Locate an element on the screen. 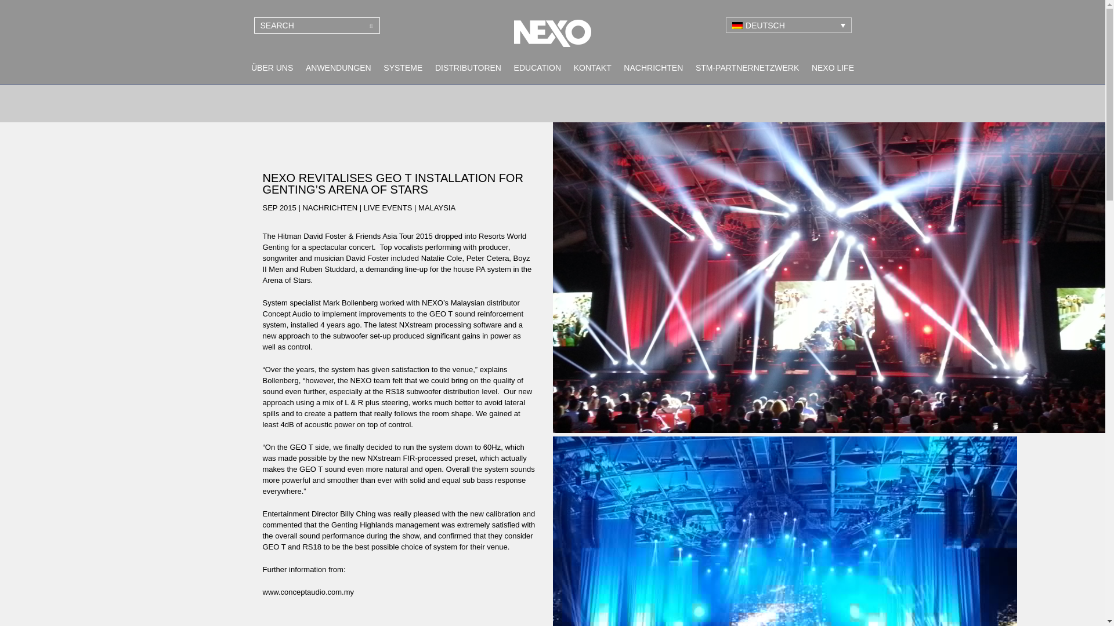  SYSTEME is located at coordinates (403, 68).